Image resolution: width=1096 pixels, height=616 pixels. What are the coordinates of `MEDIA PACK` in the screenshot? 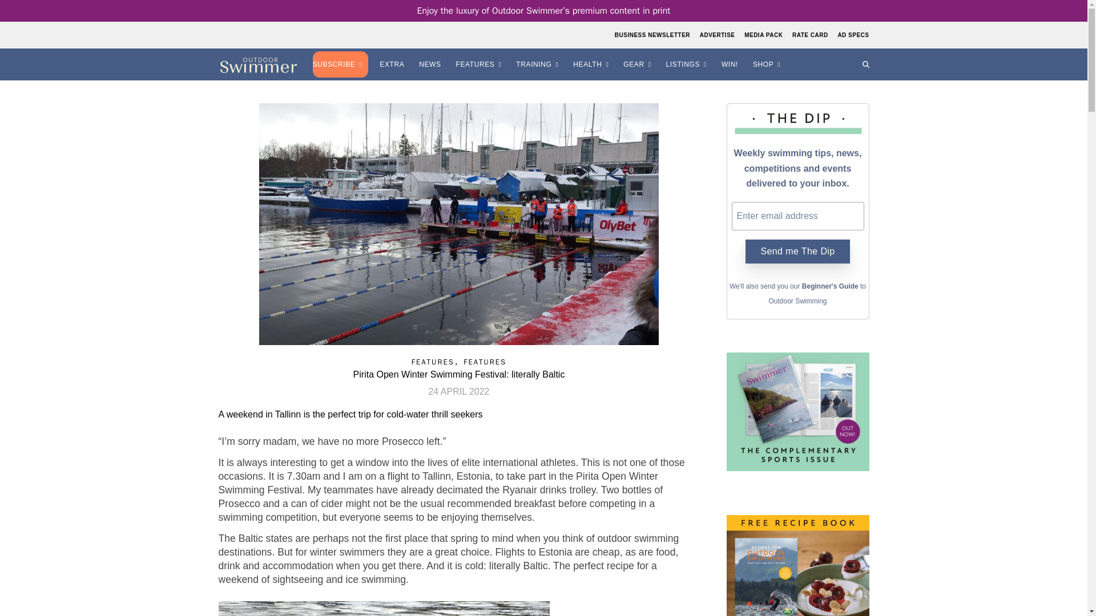 It's located at (764, 35).